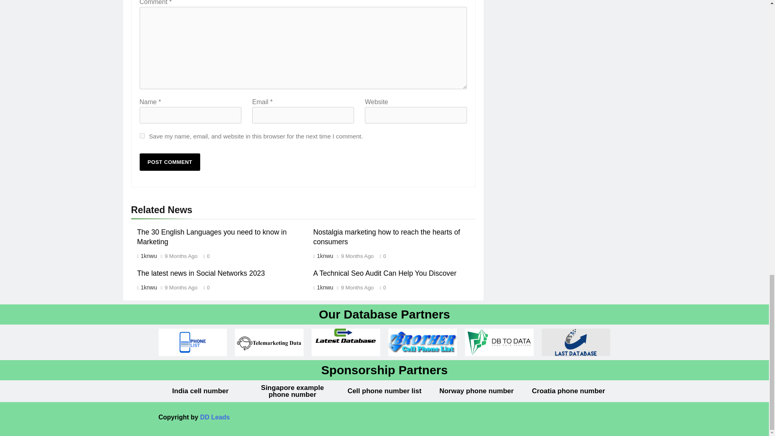 This screenshot has width=775, height=436. What do you see at coordinates (170, 162) in the screenshot?
I see `Post Comment` at bounding box center [170, 162].